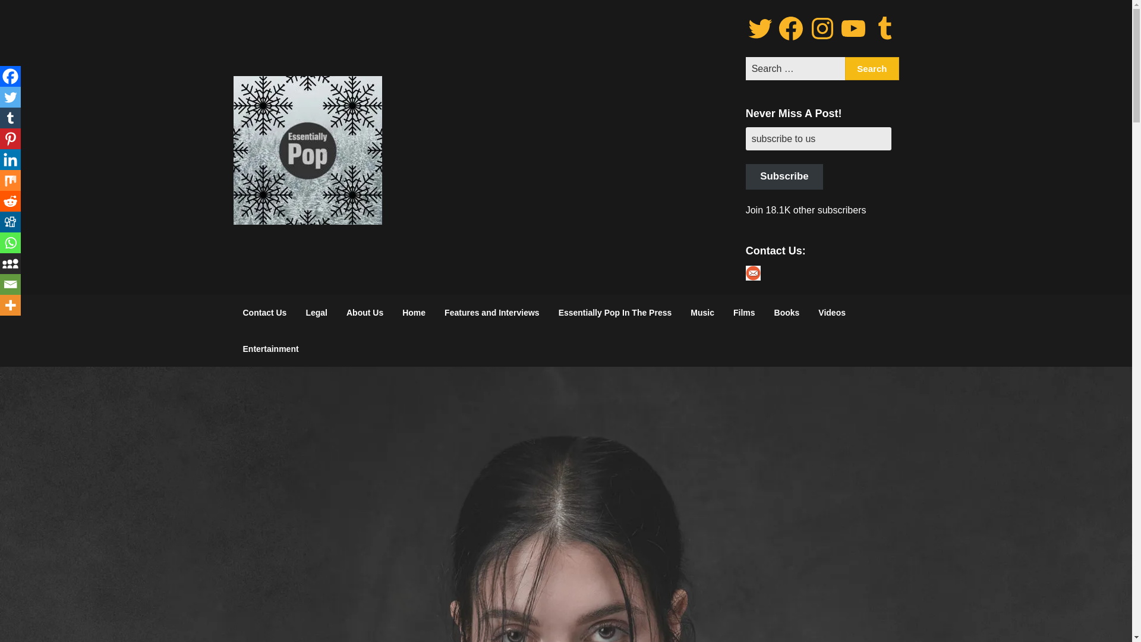 Image resolution: width=1141 pixels, height=642 pixels. What do you see at coordinates (414, 313) in the screenshot?
I see `Home` at bounding box center [414, 313].